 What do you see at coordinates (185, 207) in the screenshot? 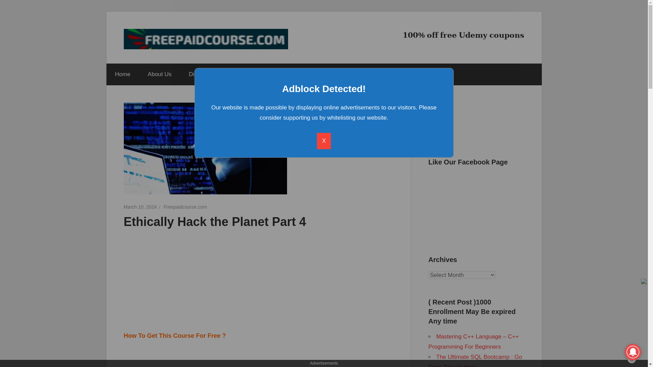
I see `Freepaidcourse.com` at bounding box center [185, 207].